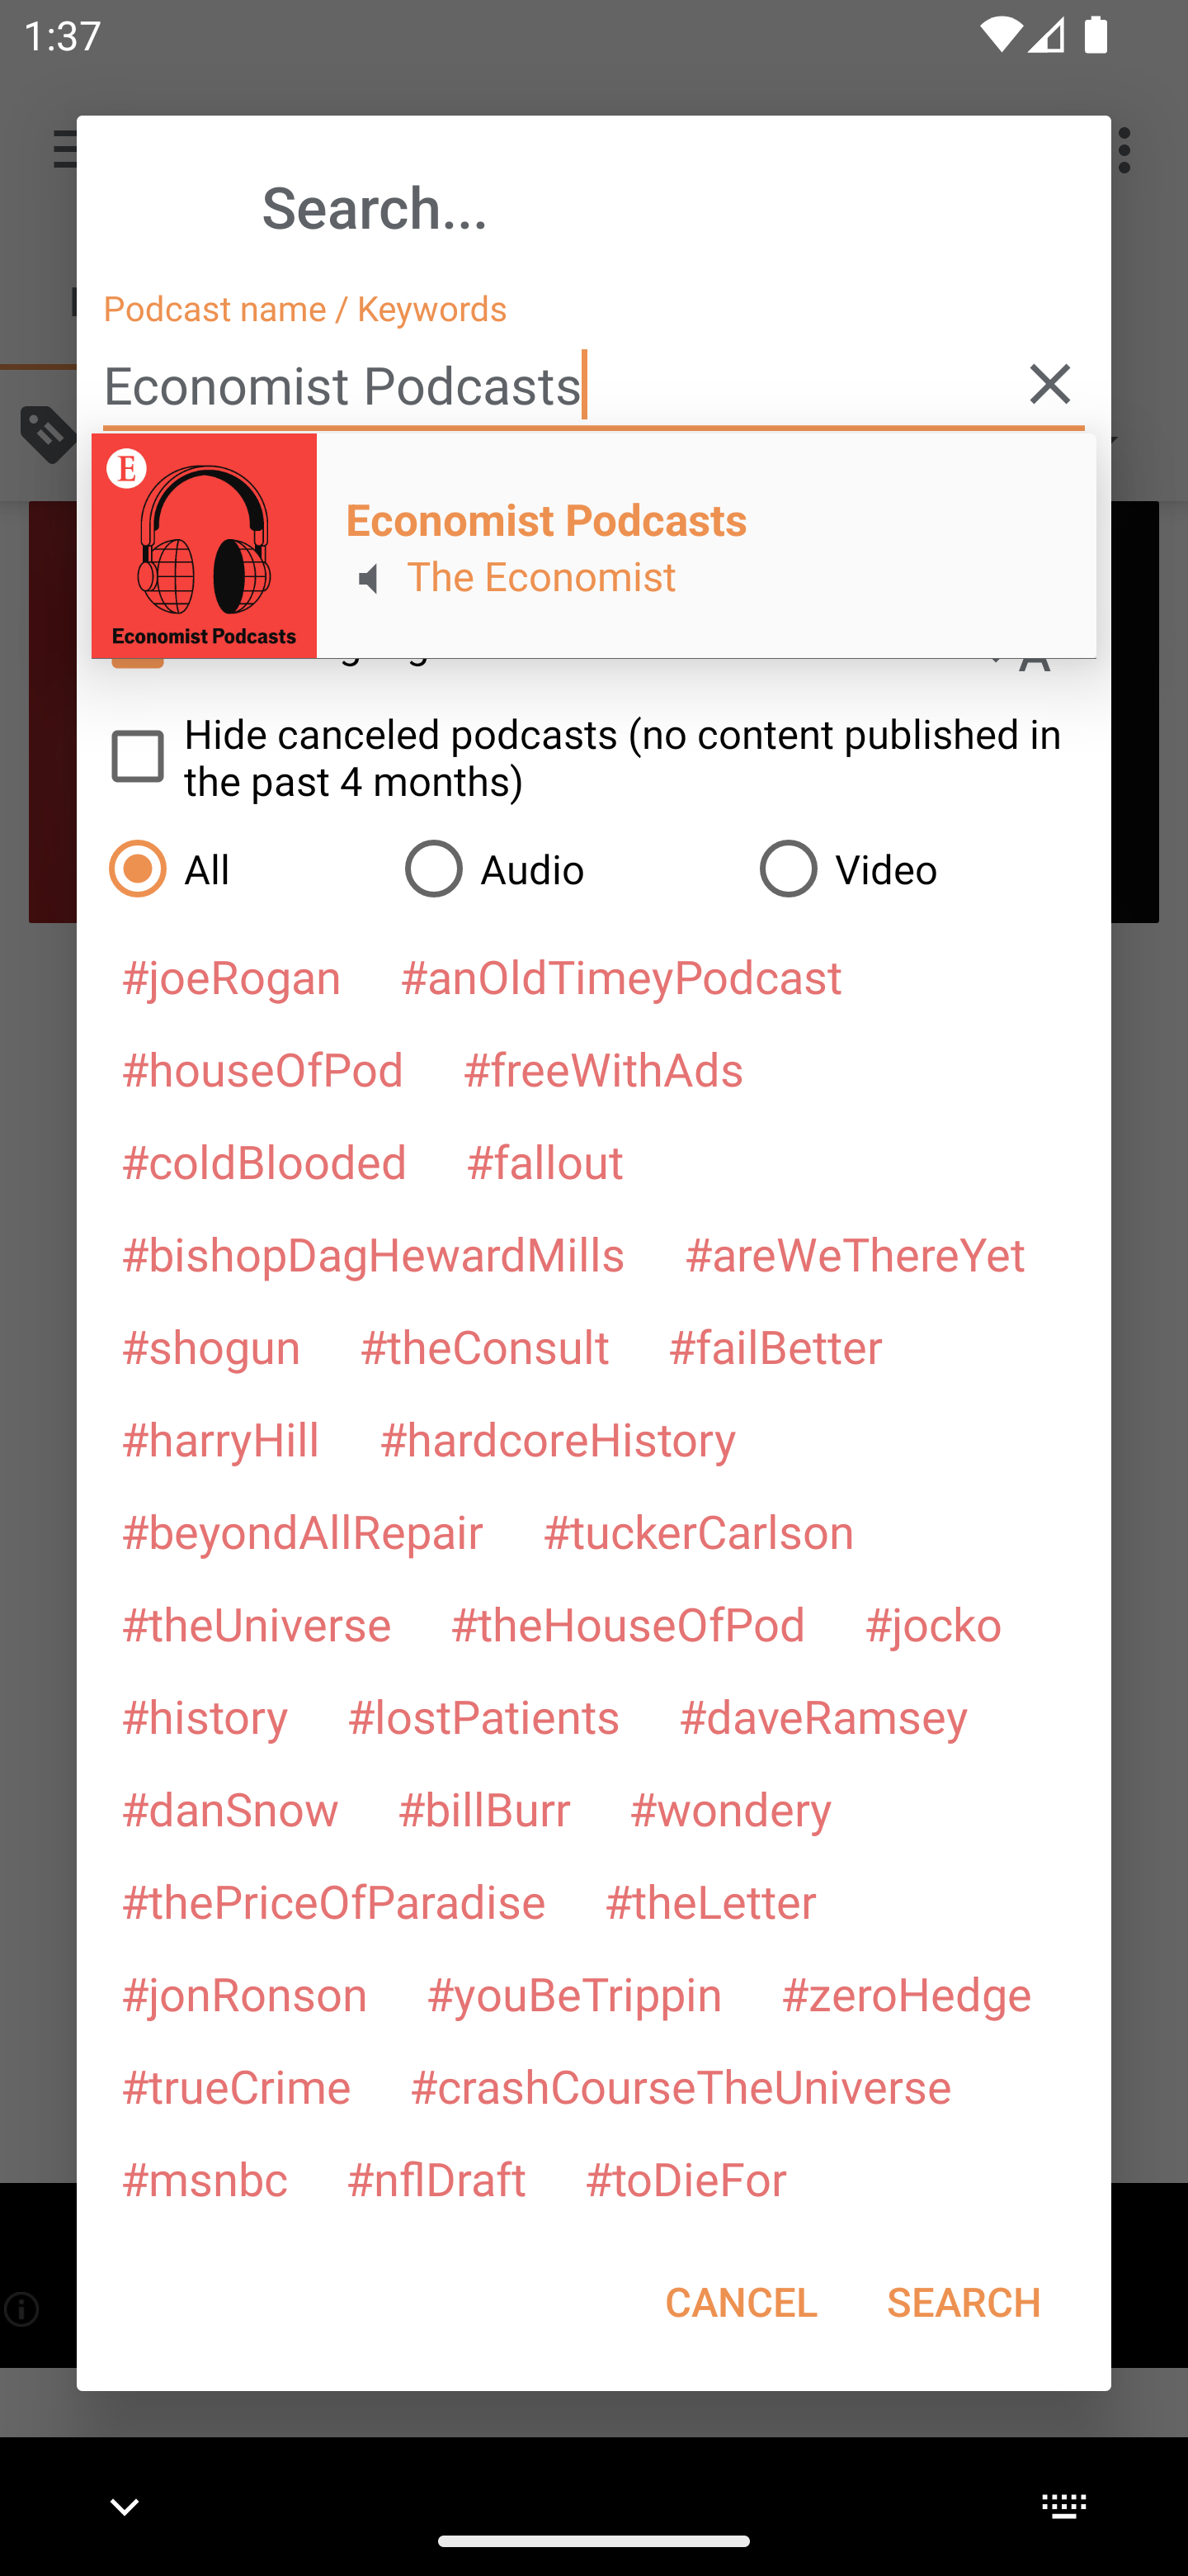 Image resolution: width=1188 pixels, height=2576 pixels. I want to click on #nflDraft, so click(436, 2177).